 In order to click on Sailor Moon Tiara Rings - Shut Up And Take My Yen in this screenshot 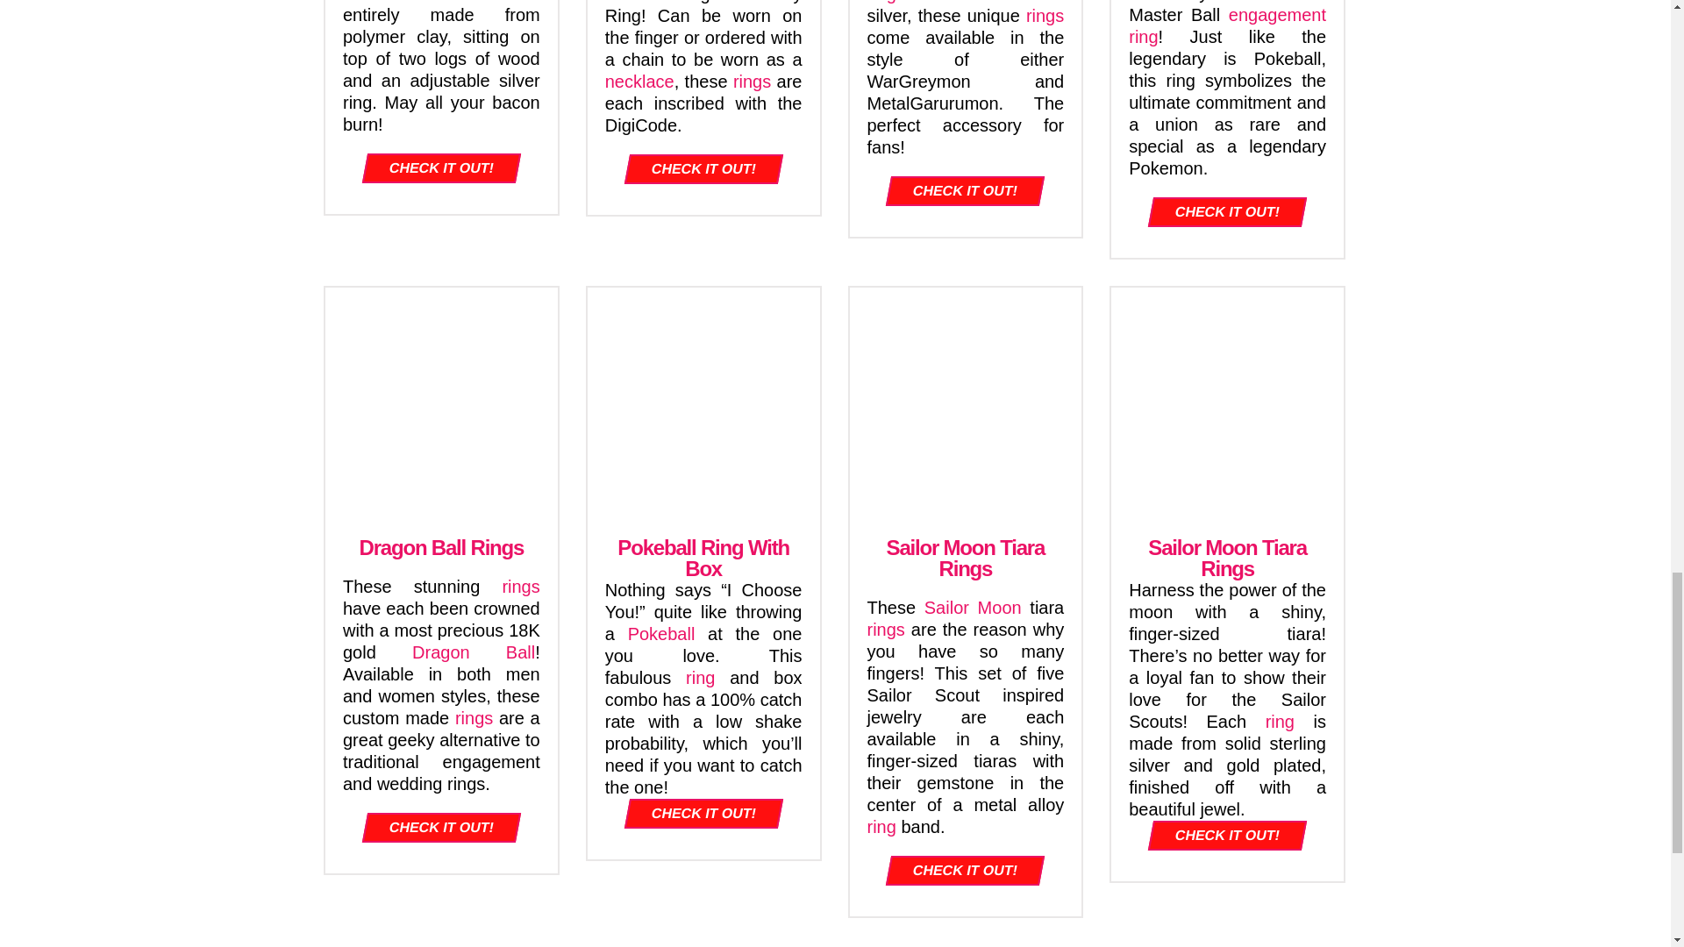, I will do `click(965, 403)`.